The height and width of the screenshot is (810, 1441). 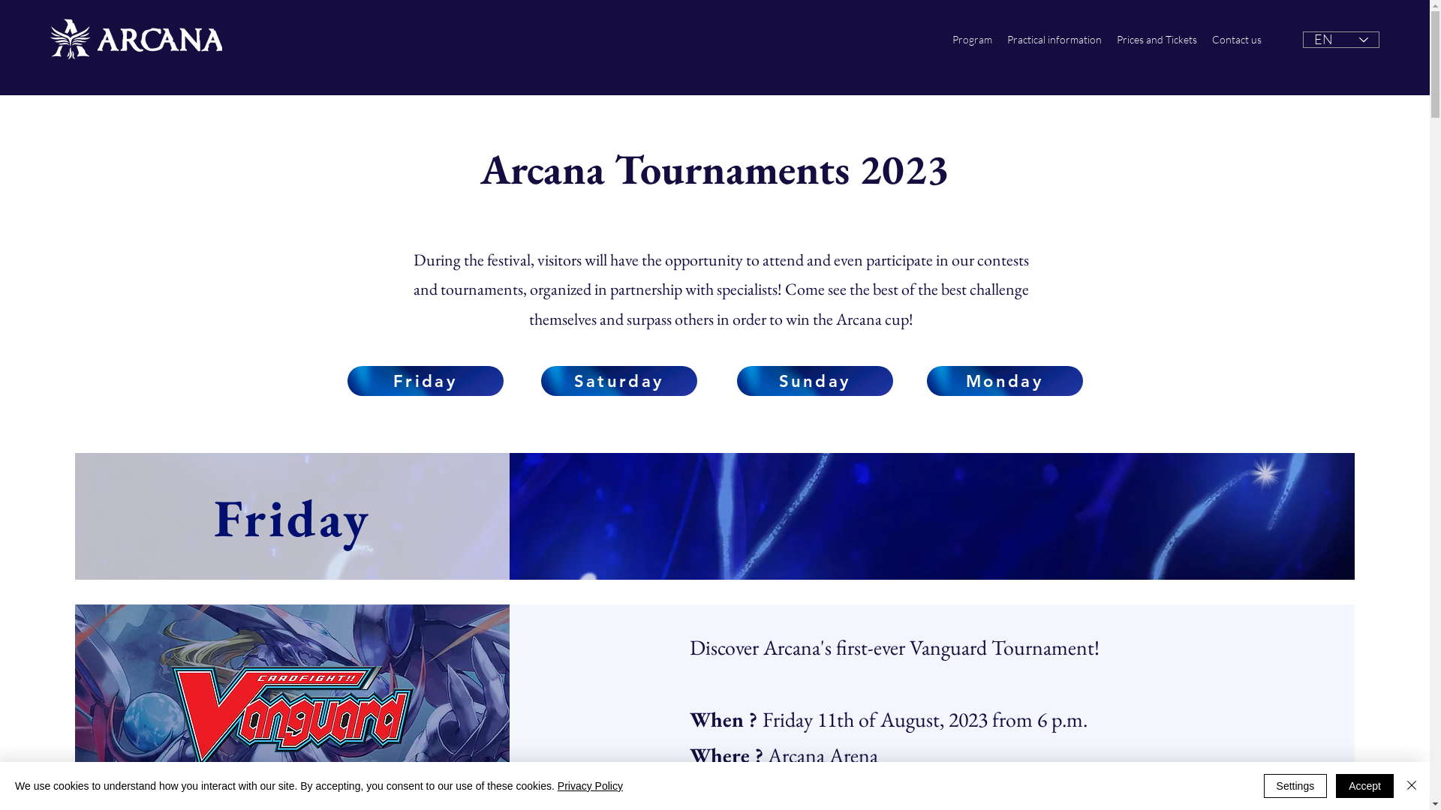 What do you see at coordinates (1237, 40) in the screenshot?
I see `Contact us` at bounding box center [1237, 40].